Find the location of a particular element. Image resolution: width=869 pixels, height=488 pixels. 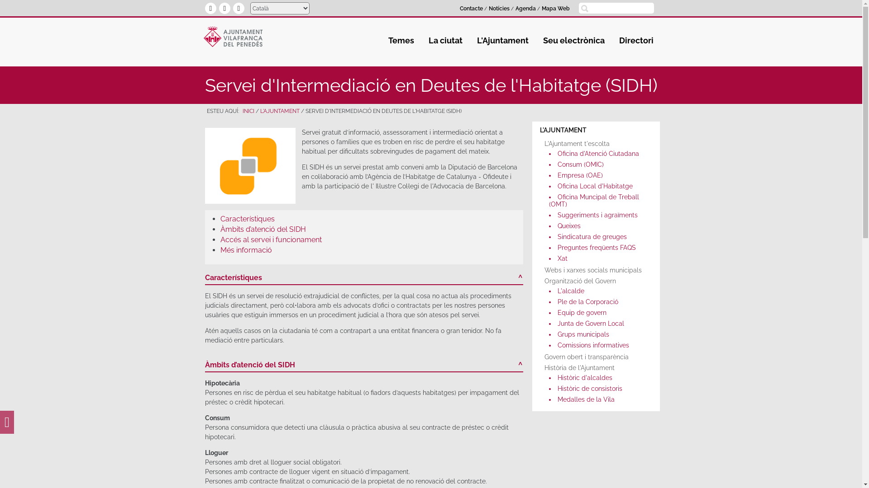

Accessibilitat is located at coordinates (7, 425).